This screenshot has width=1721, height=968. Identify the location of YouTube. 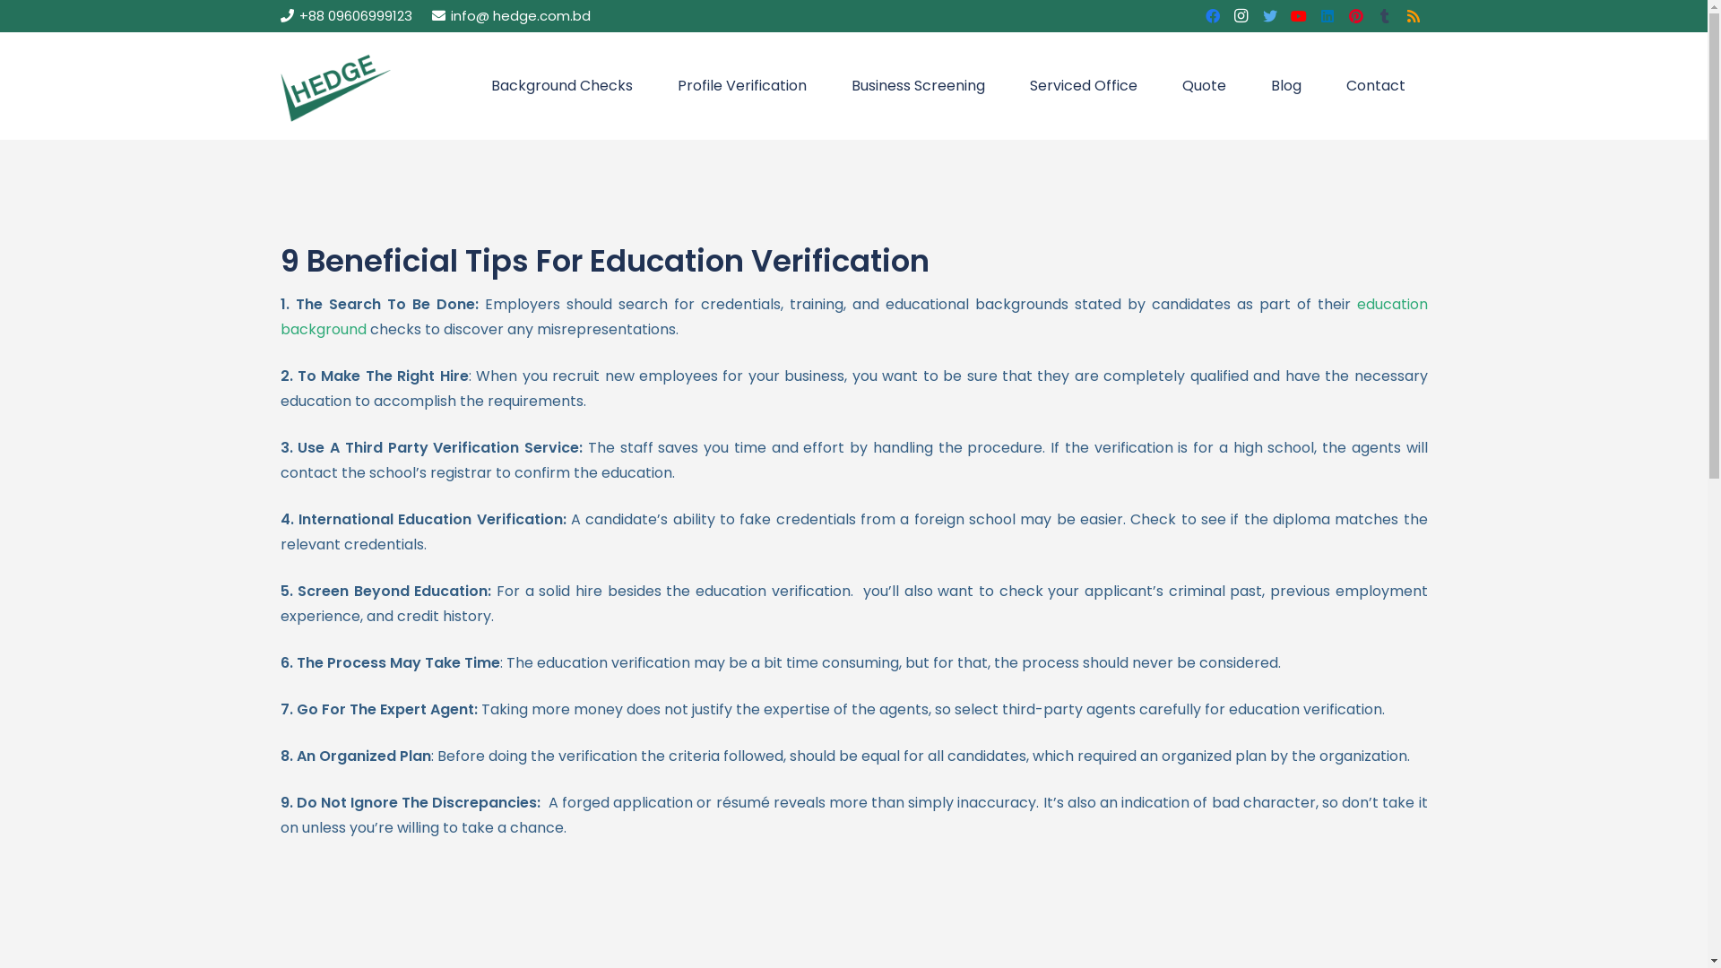
(1299, 16).